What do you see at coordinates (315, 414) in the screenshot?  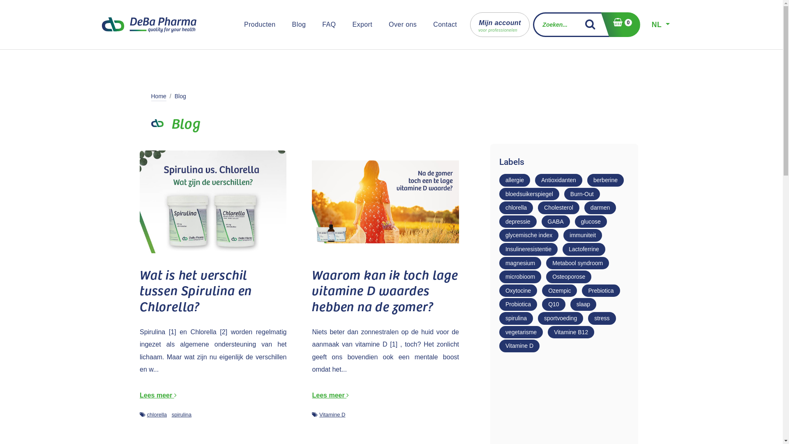 I see `Labels` at bounding box center [315, 414].